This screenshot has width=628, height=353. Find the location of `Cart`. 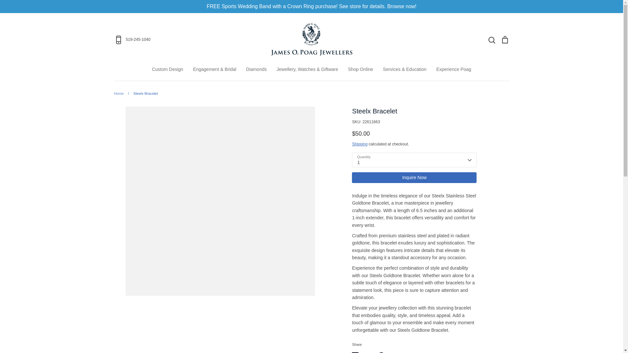

Cart is located at coordinates (504, 39).